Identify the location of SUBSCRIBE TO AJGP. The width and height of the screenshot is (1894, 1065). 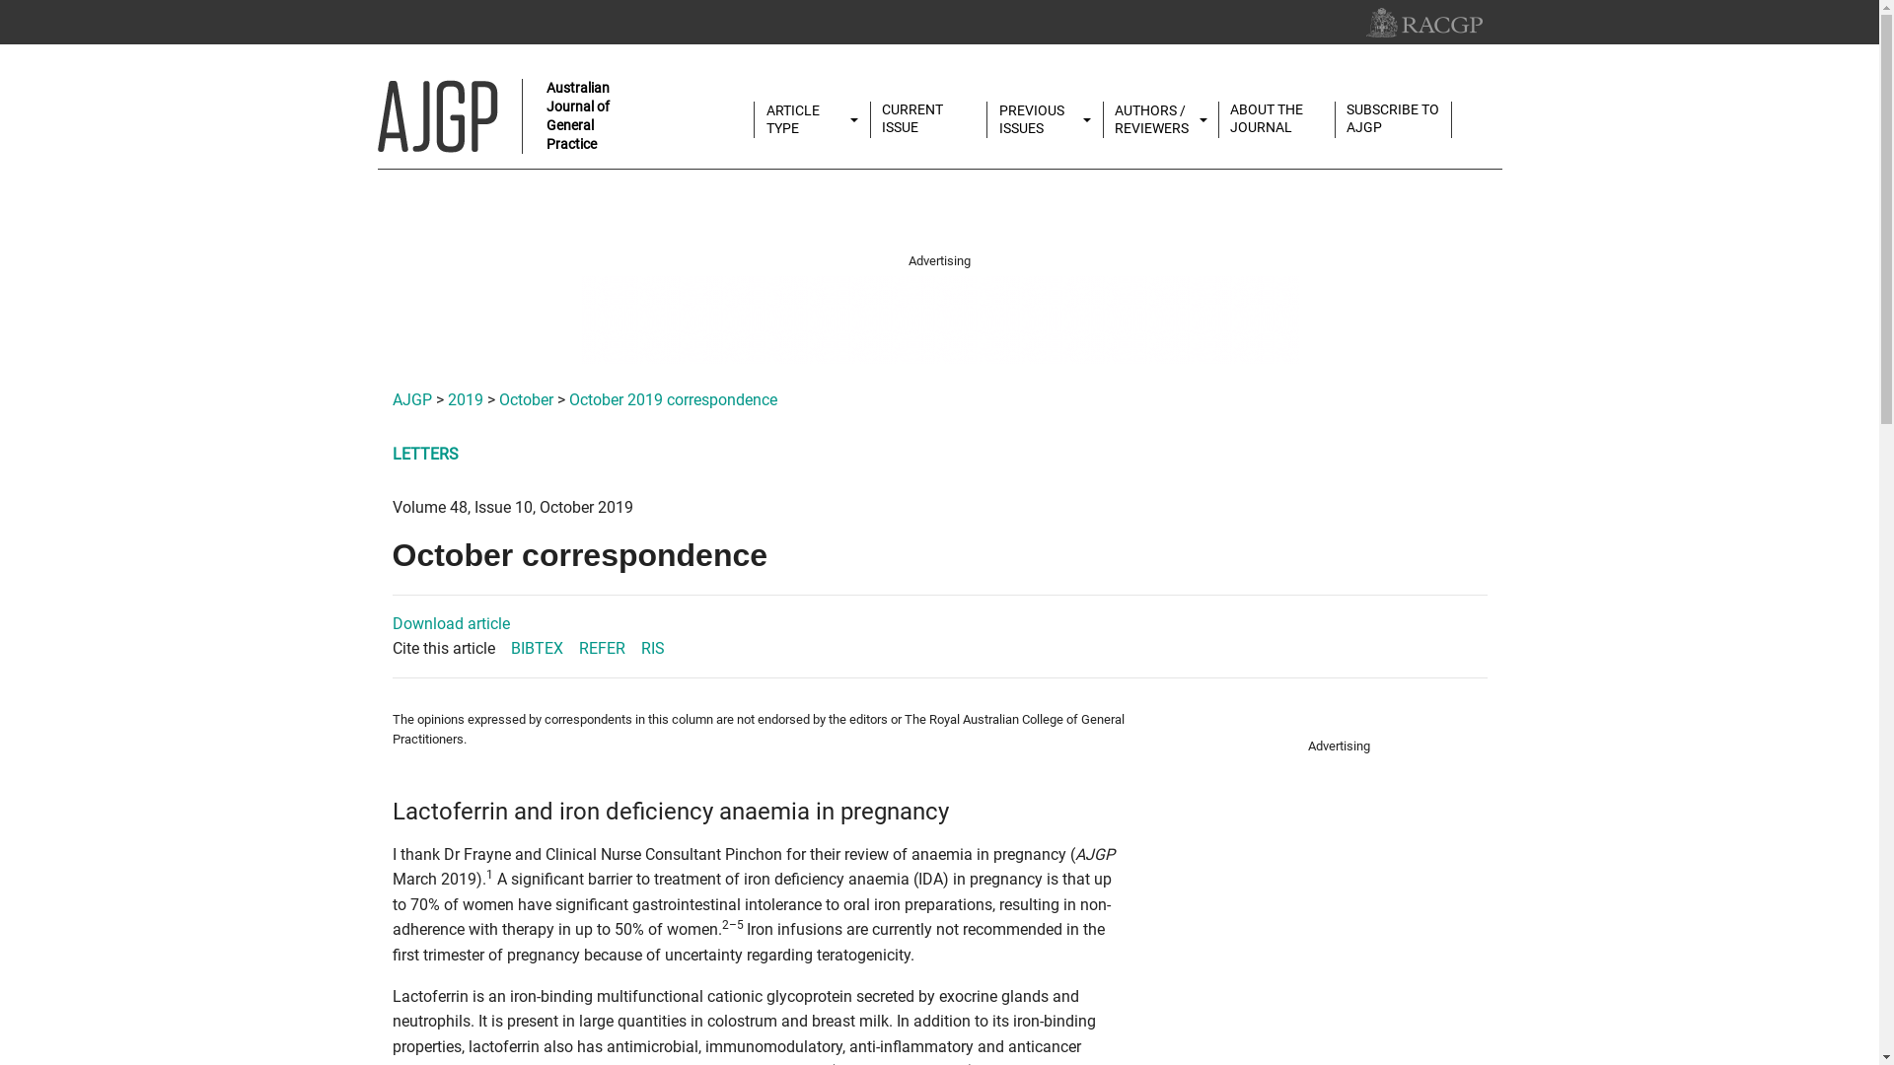
(1393, 118).